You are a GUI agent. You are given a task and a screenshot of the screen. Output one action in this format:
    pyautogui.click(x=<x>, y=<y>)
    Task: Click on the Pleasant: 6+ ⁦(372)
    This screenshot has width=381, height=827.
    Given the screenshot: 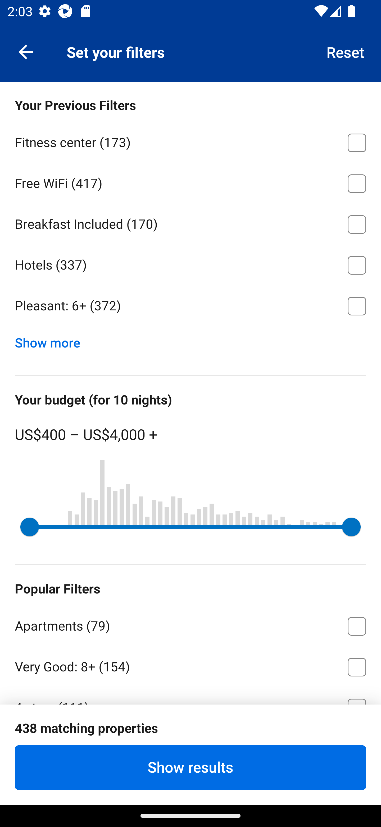 What is the action you would take?
    pyautogui.click(x=190, y=306)
    